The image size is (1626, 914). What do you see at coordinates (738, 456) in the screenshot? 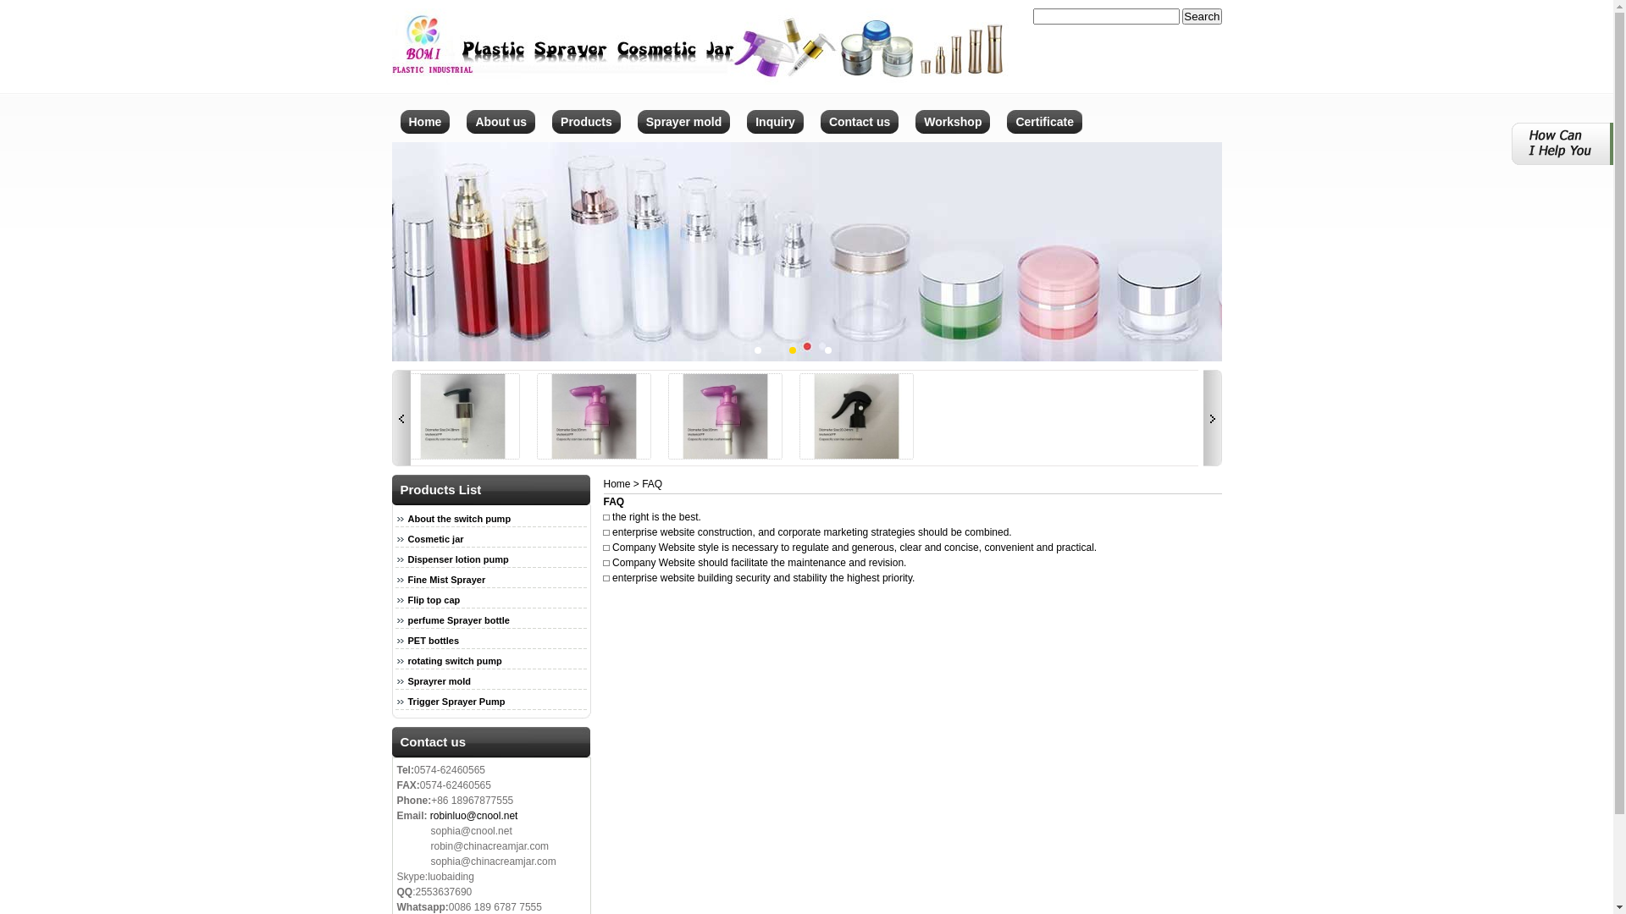
I see `Trigger Sprayer Pump` at bounding box center [738, 456].